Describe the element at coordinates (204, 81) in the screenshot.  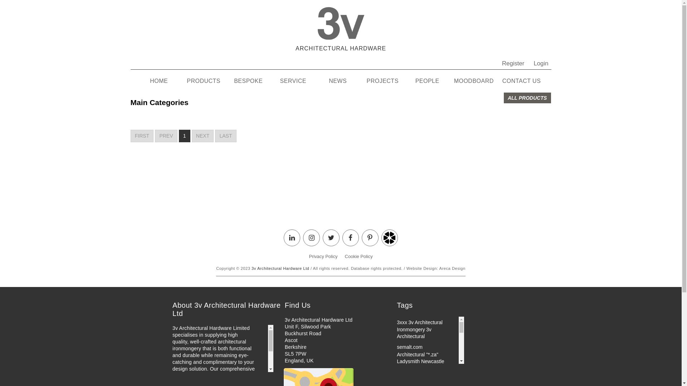
I see `PRODUCTS` at that location.